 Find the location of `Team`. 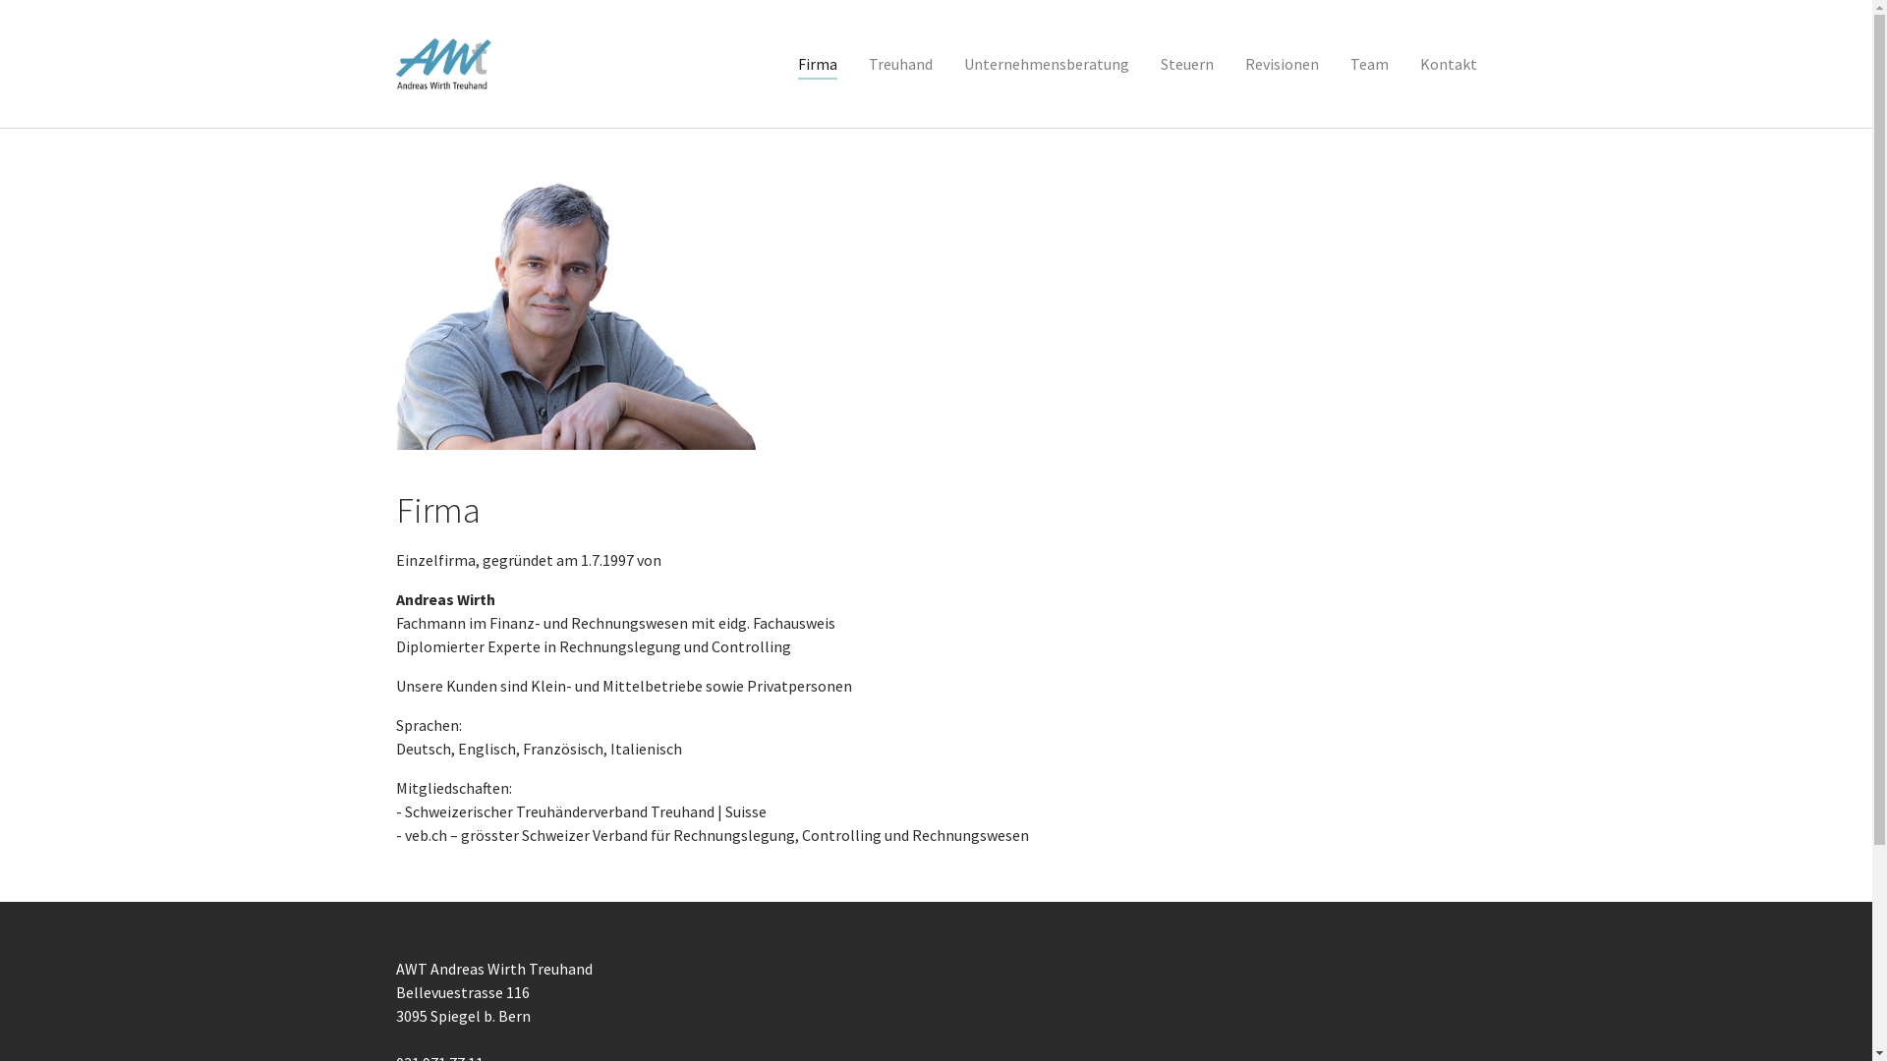

Team is located at coordinates (1370, 64).